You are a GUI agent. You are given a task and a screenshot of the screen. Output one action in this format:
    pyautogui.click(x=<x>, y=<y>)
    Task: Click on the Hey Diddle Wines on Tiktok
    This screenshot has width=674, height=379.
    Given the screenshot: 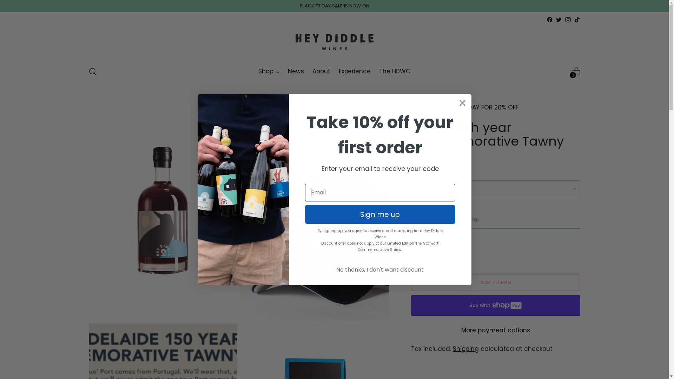 What is the action you would take?
    pyautogui.click(x=577, y=20)
    